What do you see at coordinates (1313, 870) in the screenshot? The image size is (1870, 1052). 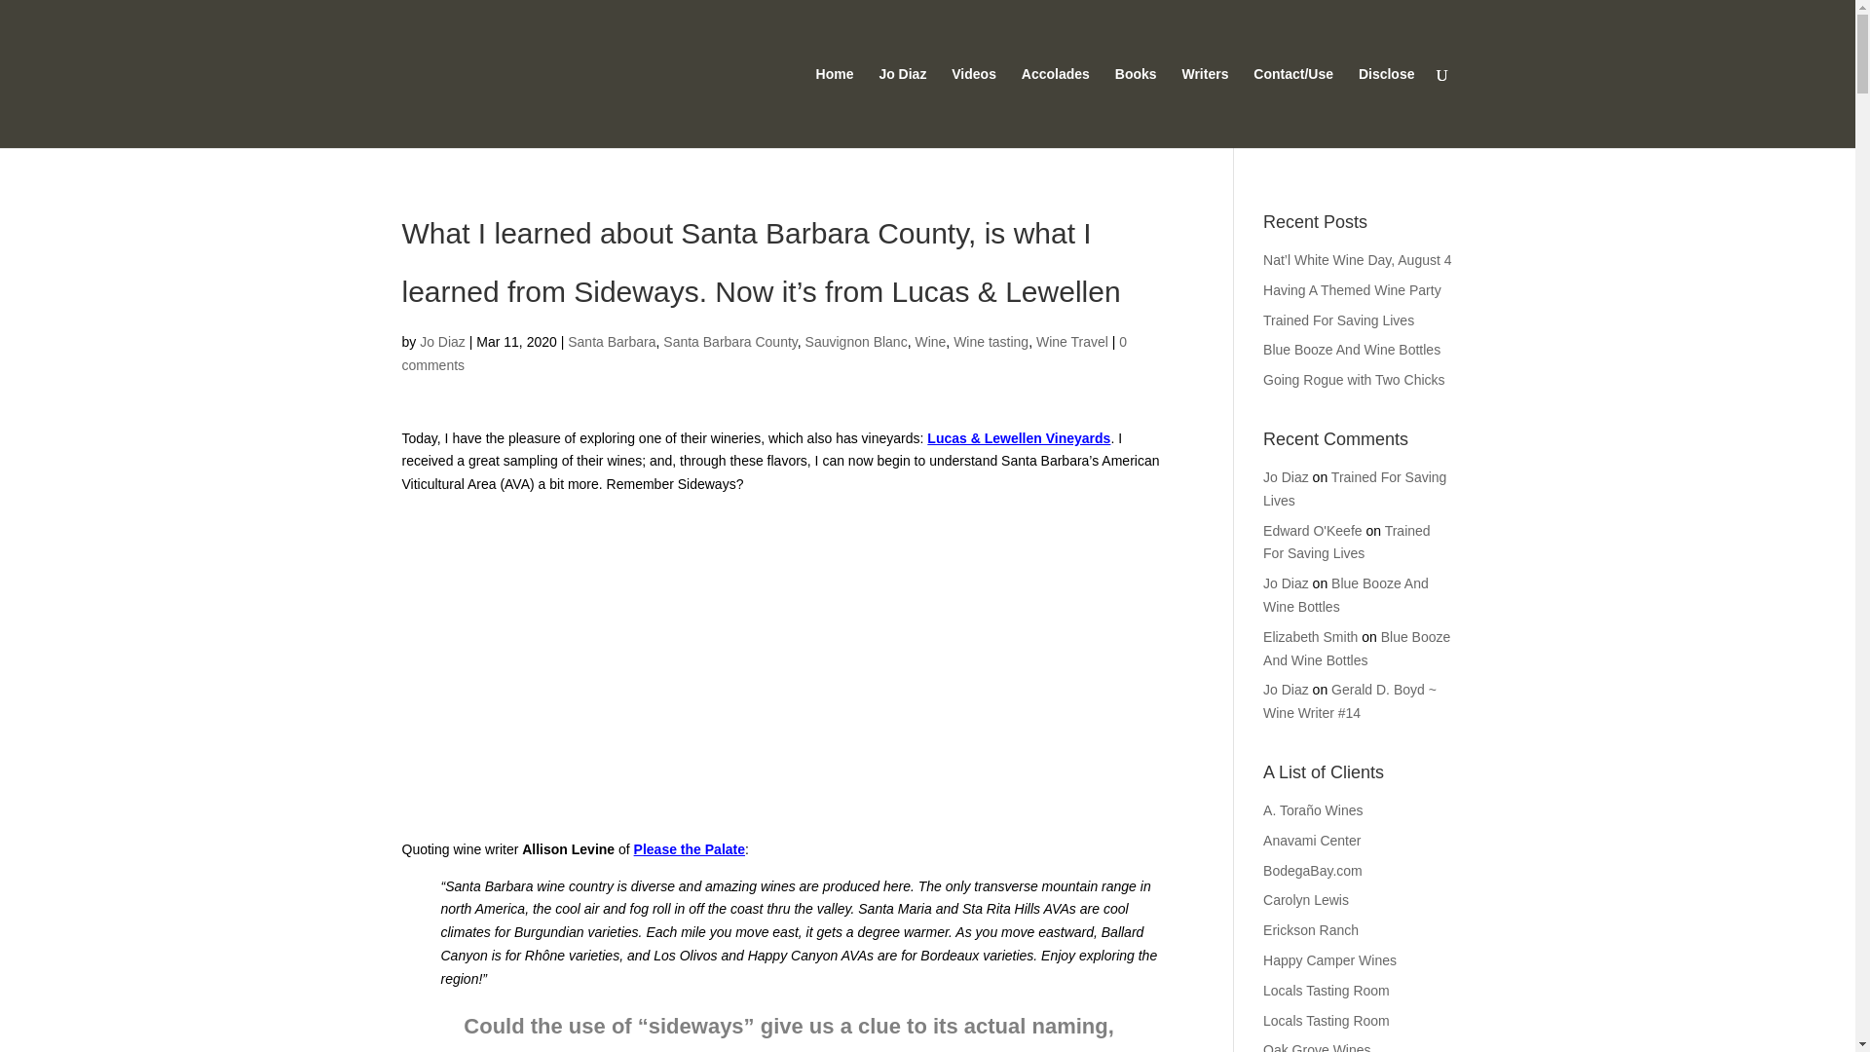 I see `The official website of Bodgea Bay` at bounding box center [1313, 870].